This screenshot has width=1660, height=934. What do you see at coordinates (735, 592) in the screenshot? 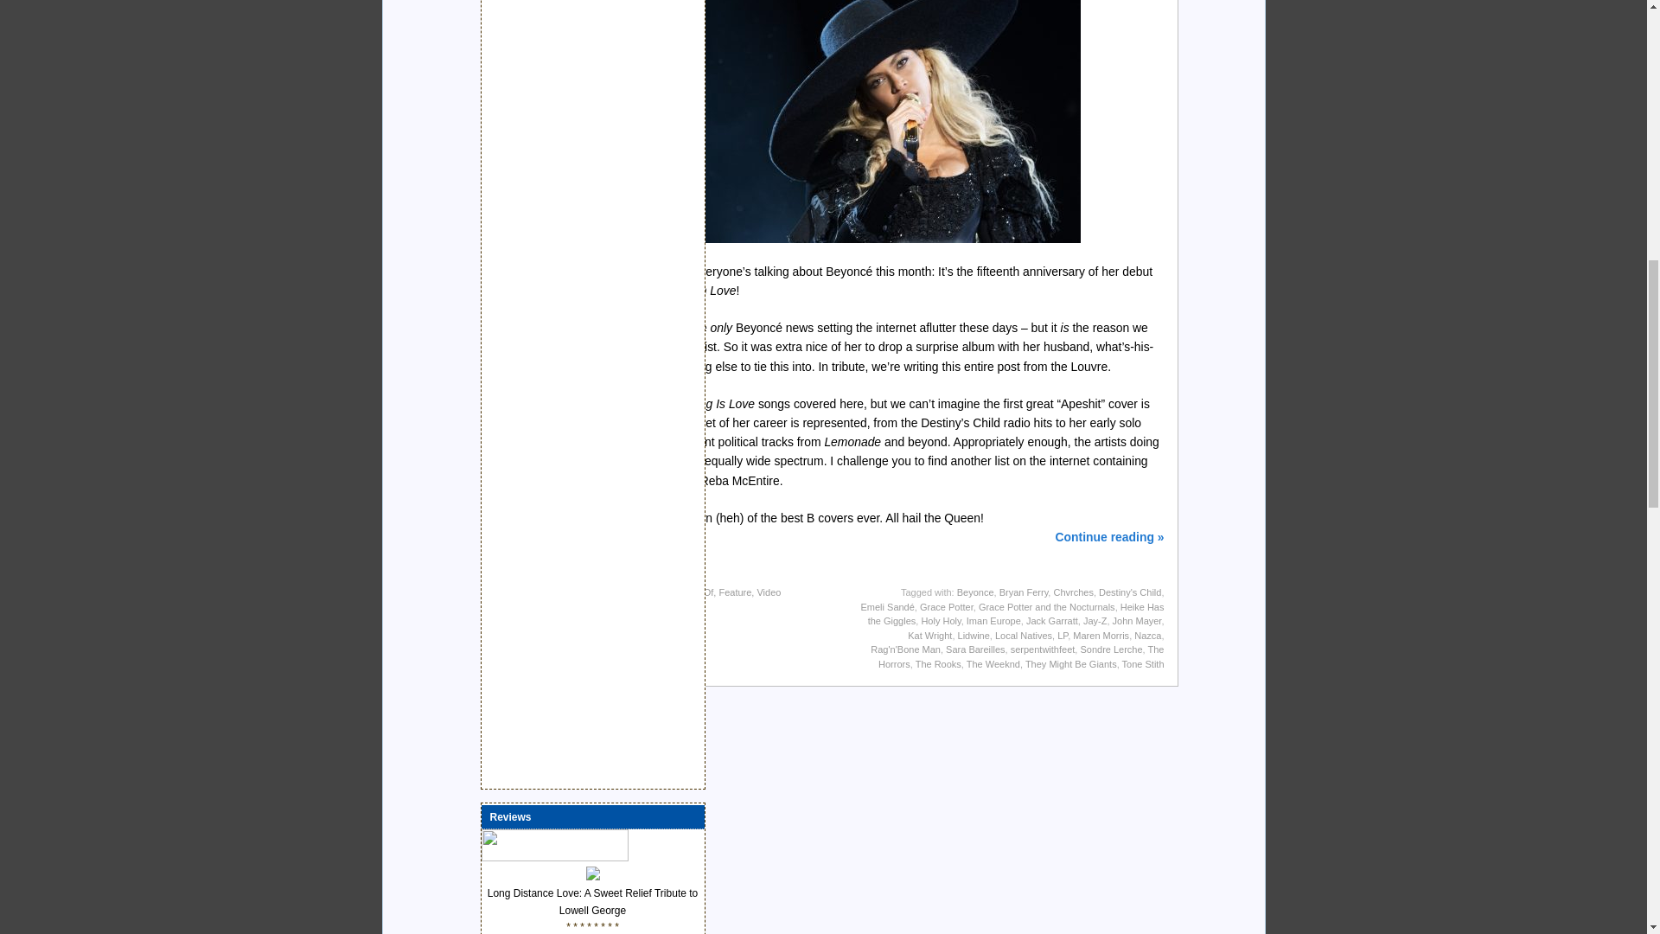
I see `Feature` at bounding box center [735, 592].